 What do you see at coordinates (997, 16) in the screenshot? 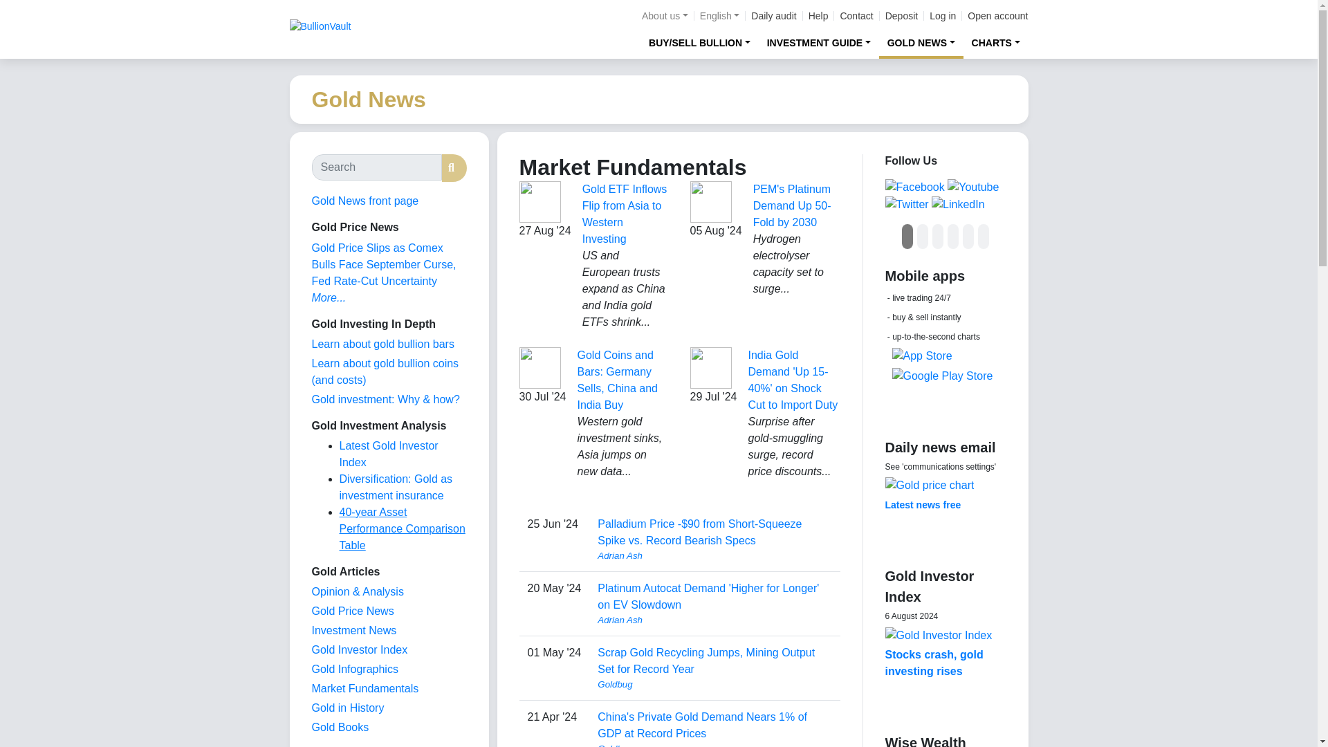
I see `Open account` at bounding box center [997, 16].